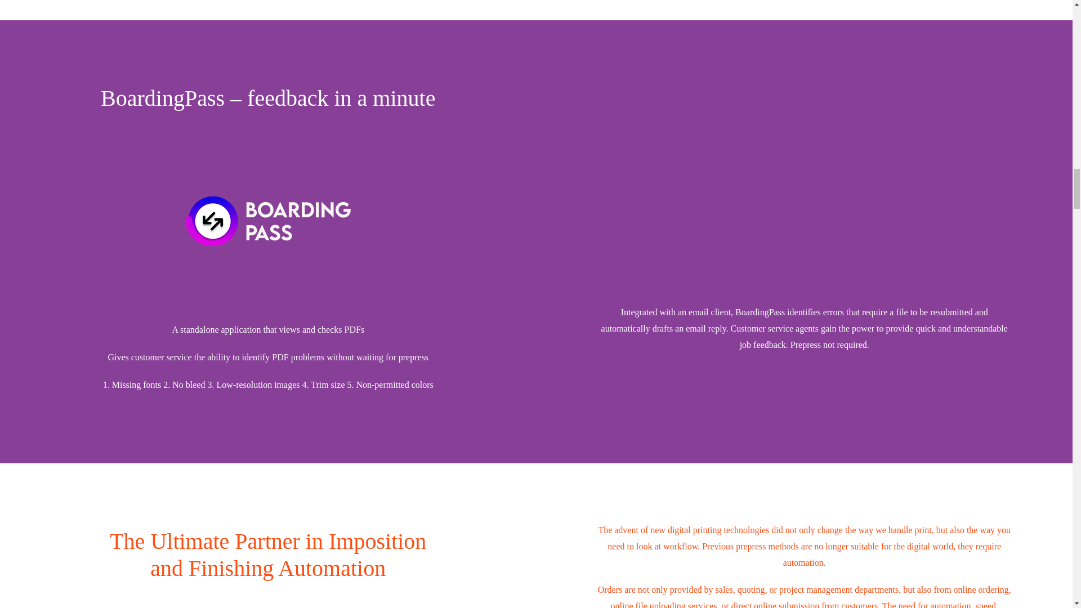 Image resolution: width=1081 pixels, height=608 pixels. Describe the element at coordinates (763, 181) in the screenshot. I see `YouTube video player 2` at that location.